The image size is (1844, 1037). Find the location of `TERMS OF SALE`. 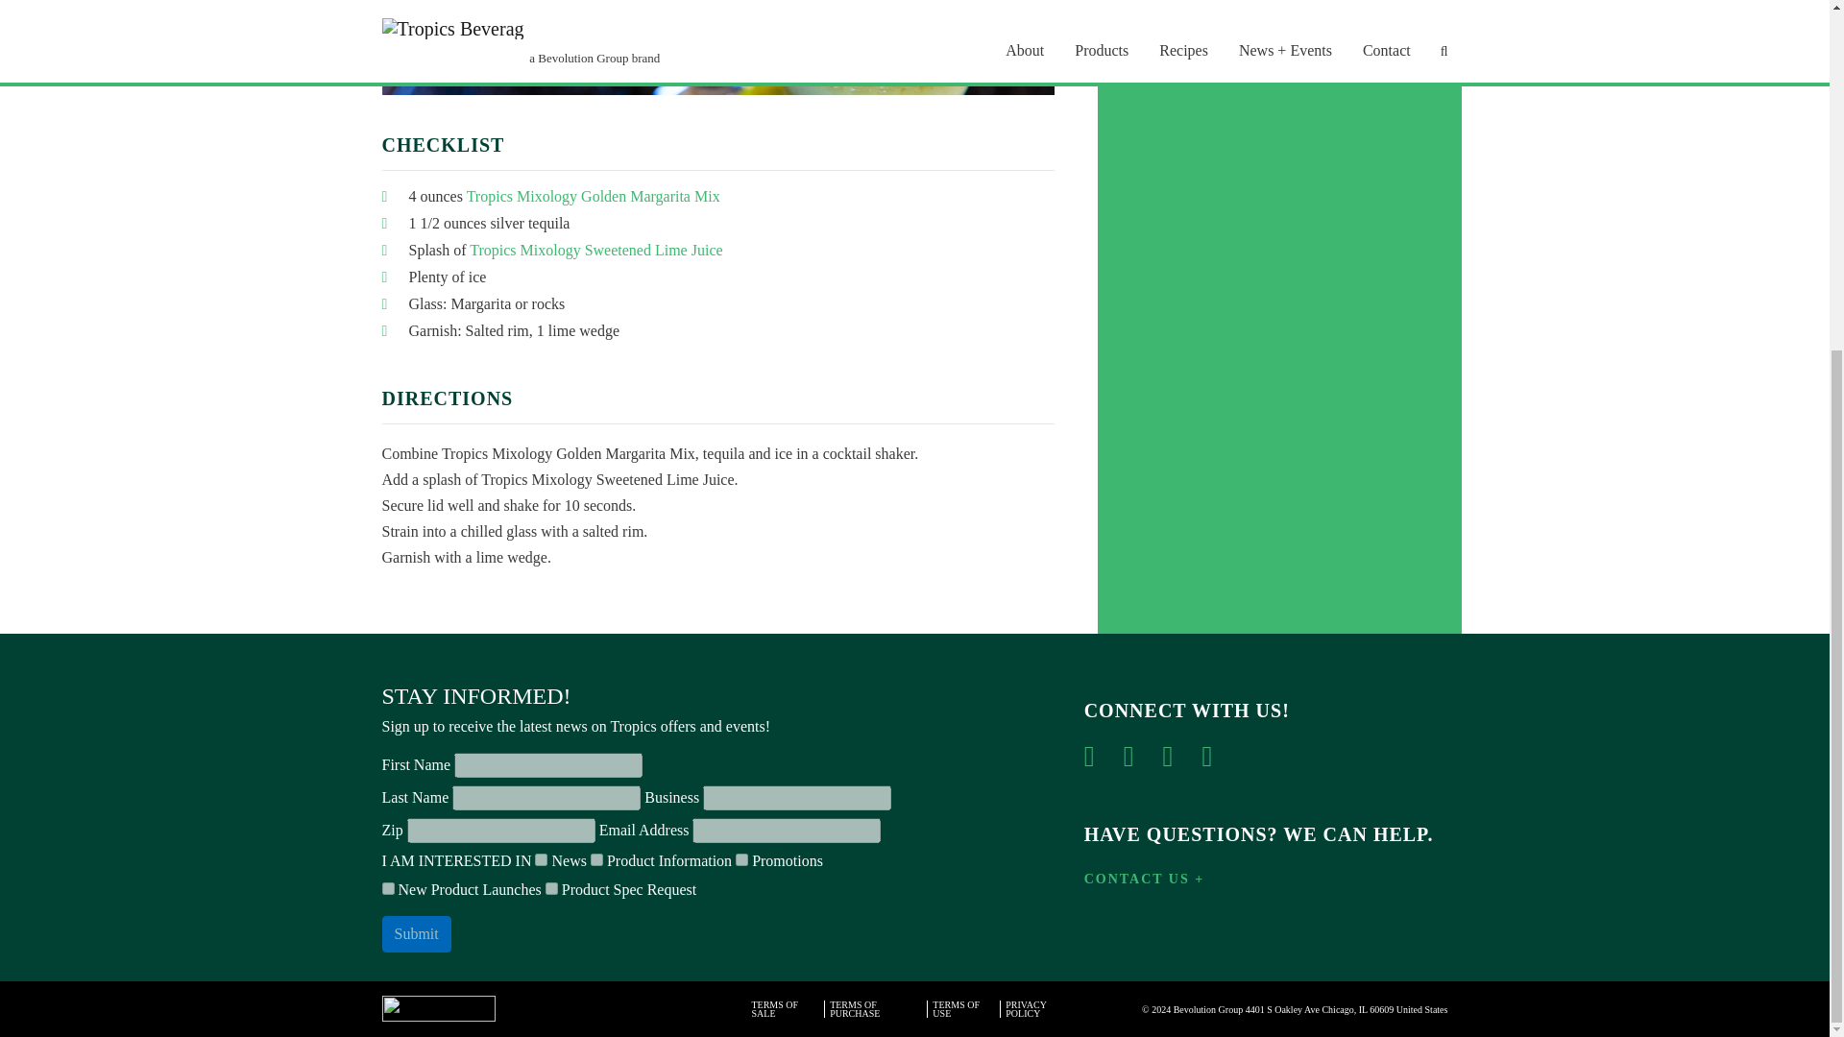

TERMS OF SALE is located at coordinates (786, 1008).